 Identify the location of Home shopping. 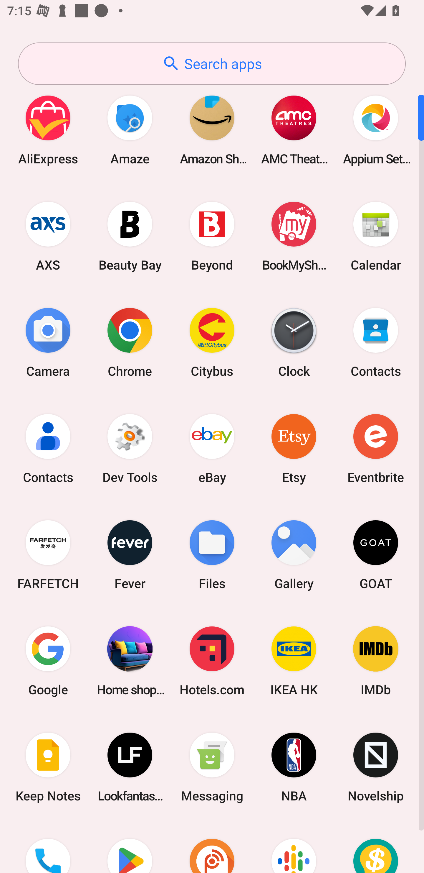
(130, 661).